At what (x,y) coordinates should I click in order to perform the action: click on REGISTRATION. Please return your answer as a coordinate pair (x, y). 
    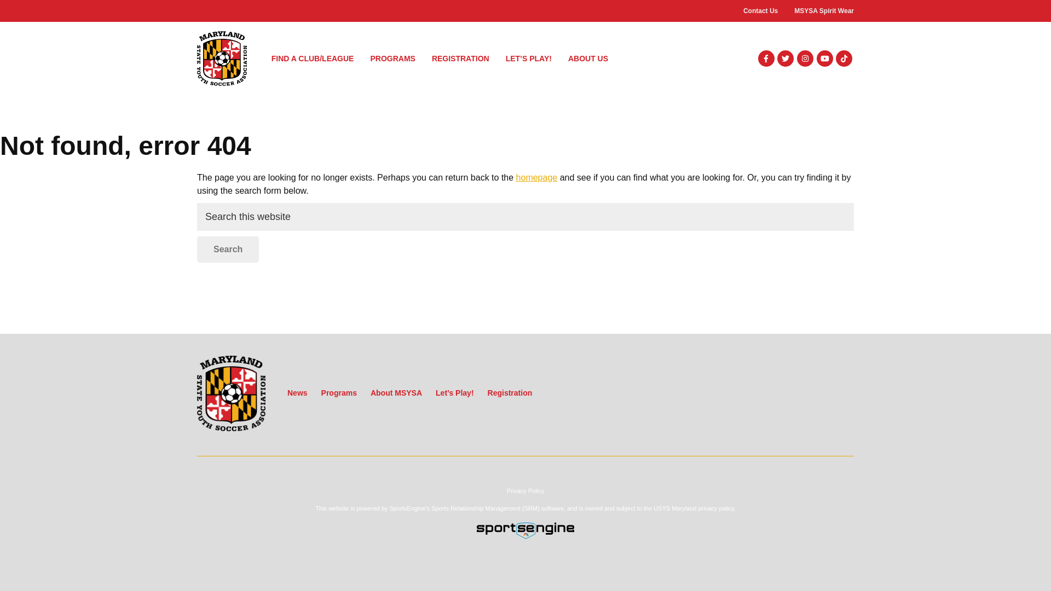
    Looking at the image, I should click on (460, 58).